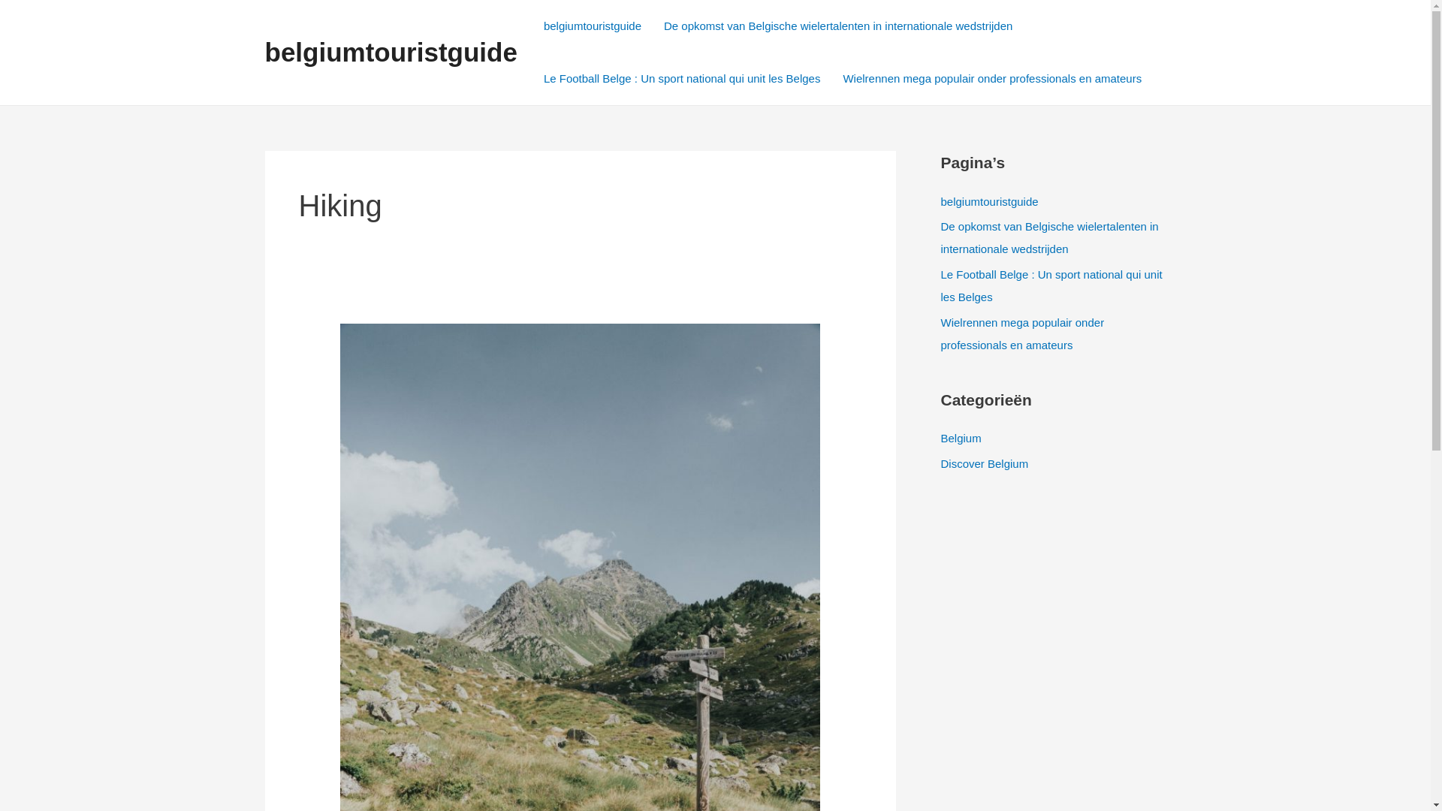 The height and width of the screenshot is (811, 1442). What do you see at coordinates (984, 464) in the screenshot?
I see `Discover Belgium` at bounding box center [984, 464].